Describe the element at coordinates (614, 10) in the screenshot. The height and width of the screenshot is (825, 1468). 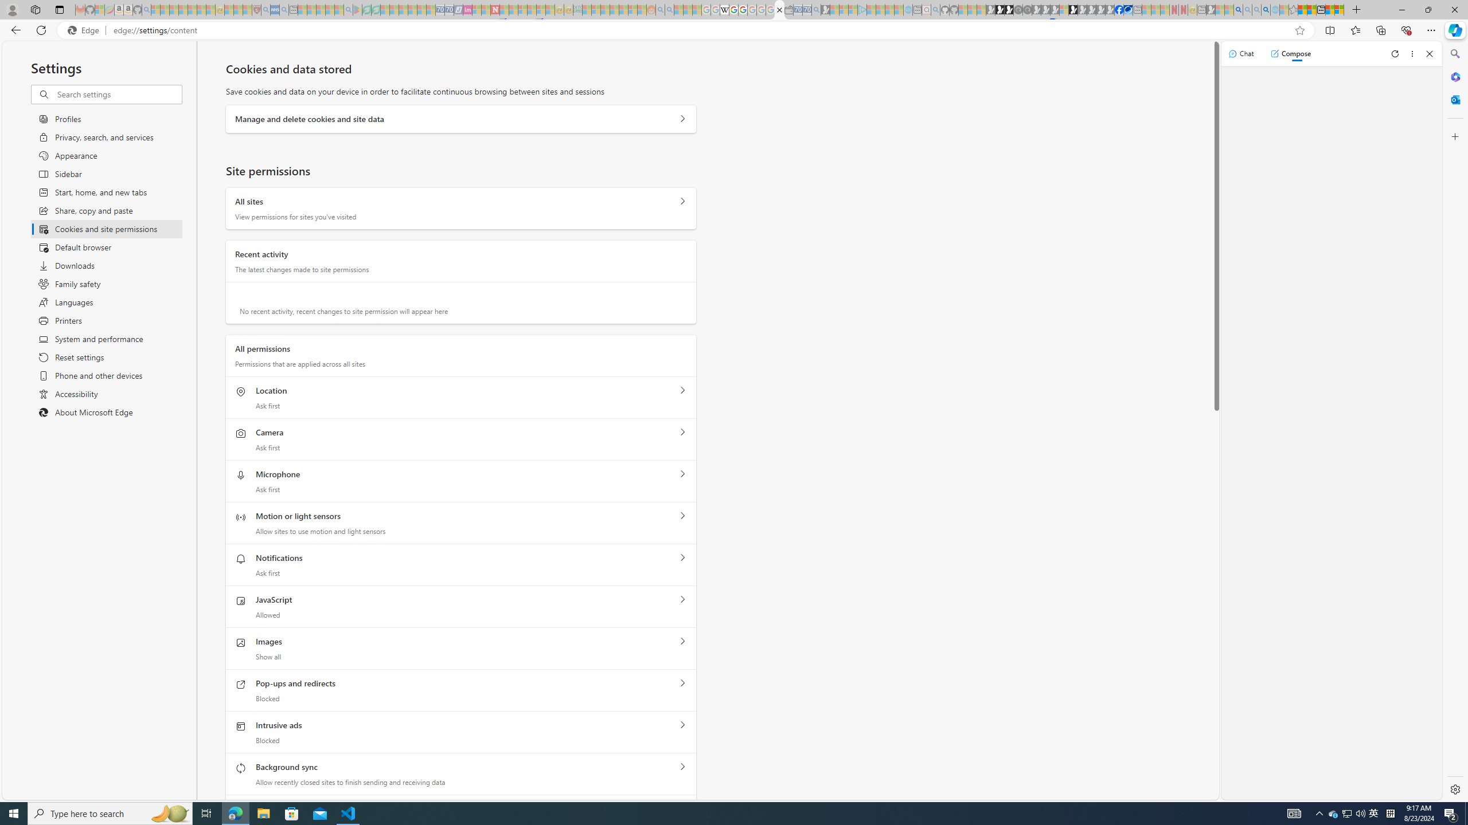
I see `Expert Portfolios - Sleeping` at that location.